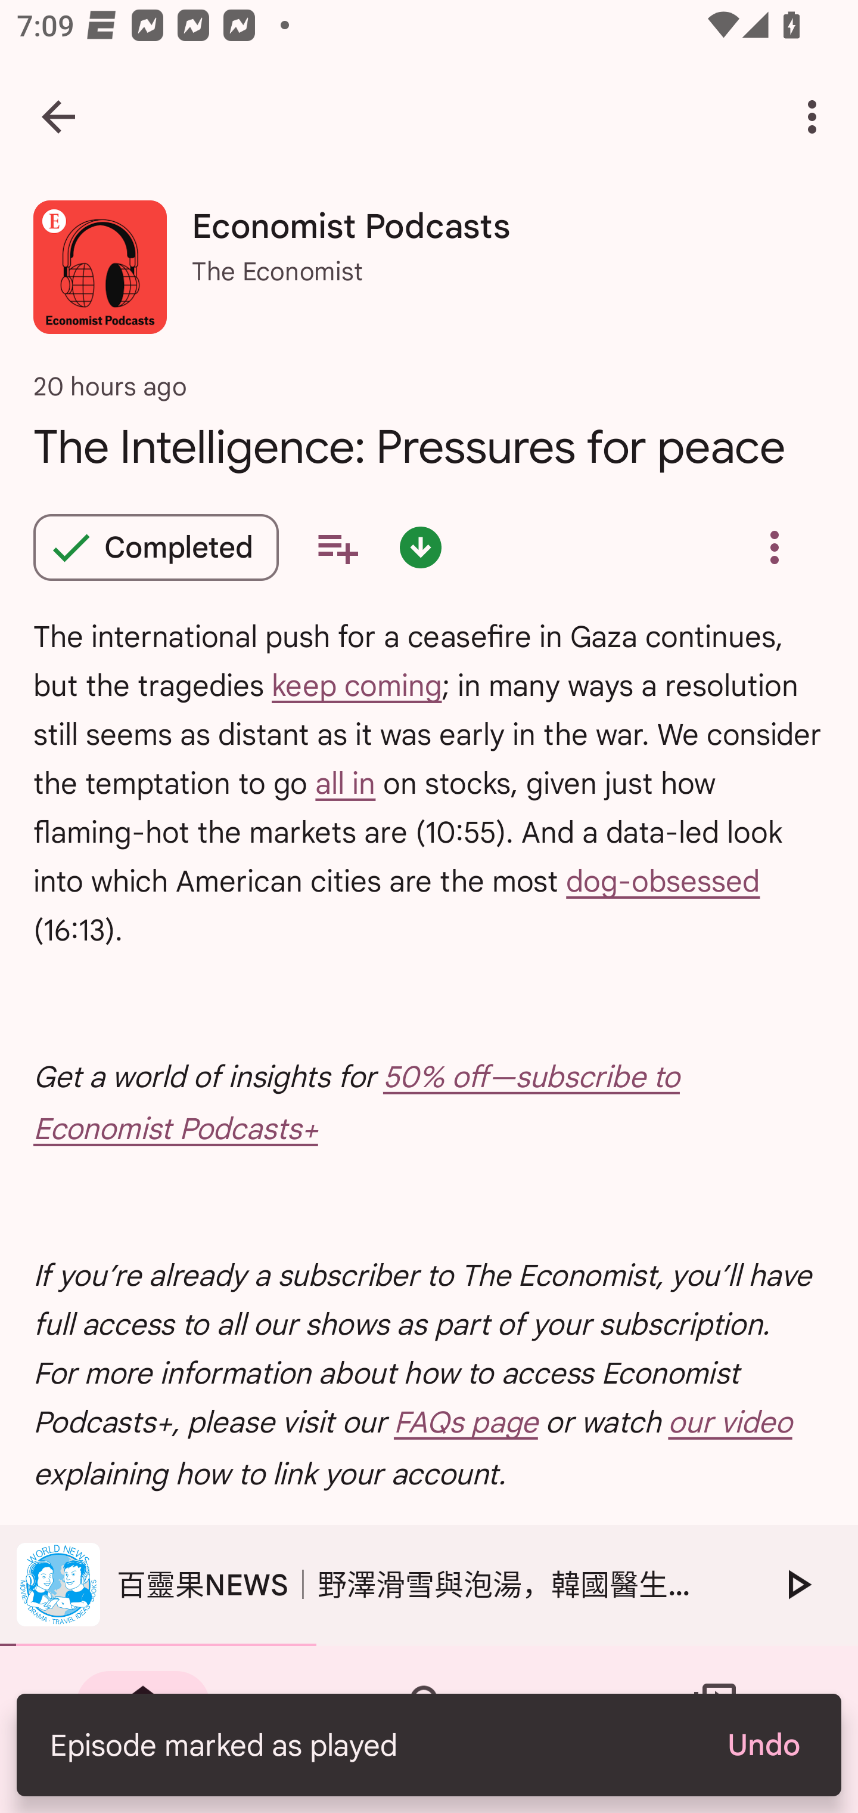  What do you see at coordinates (421, 547) in the screenshot?
I see `Episode downloaded - double tap for options` at bounding box center [421, 547].